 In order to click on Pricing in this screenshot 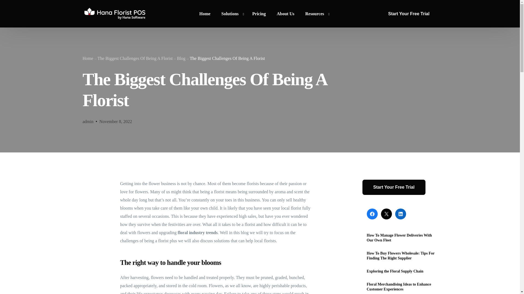, I will do `click(259, 14)`.